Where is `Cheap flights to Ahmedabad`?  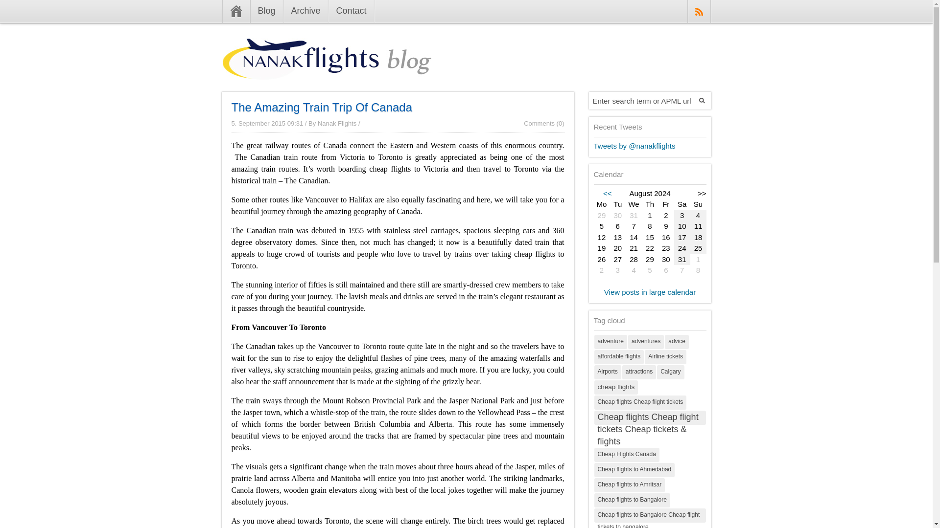 Cheap flights to Ahmedabad is located at coordinates (634, 470).